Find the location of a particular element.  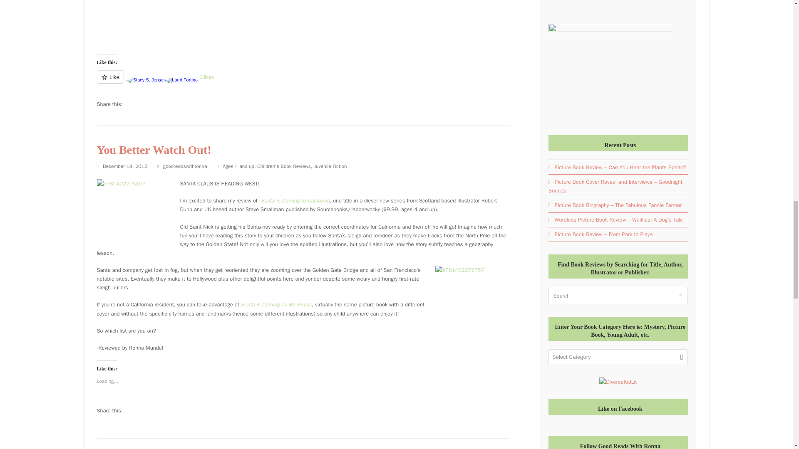

Like or Reblog is located at coordinates (303, 81).